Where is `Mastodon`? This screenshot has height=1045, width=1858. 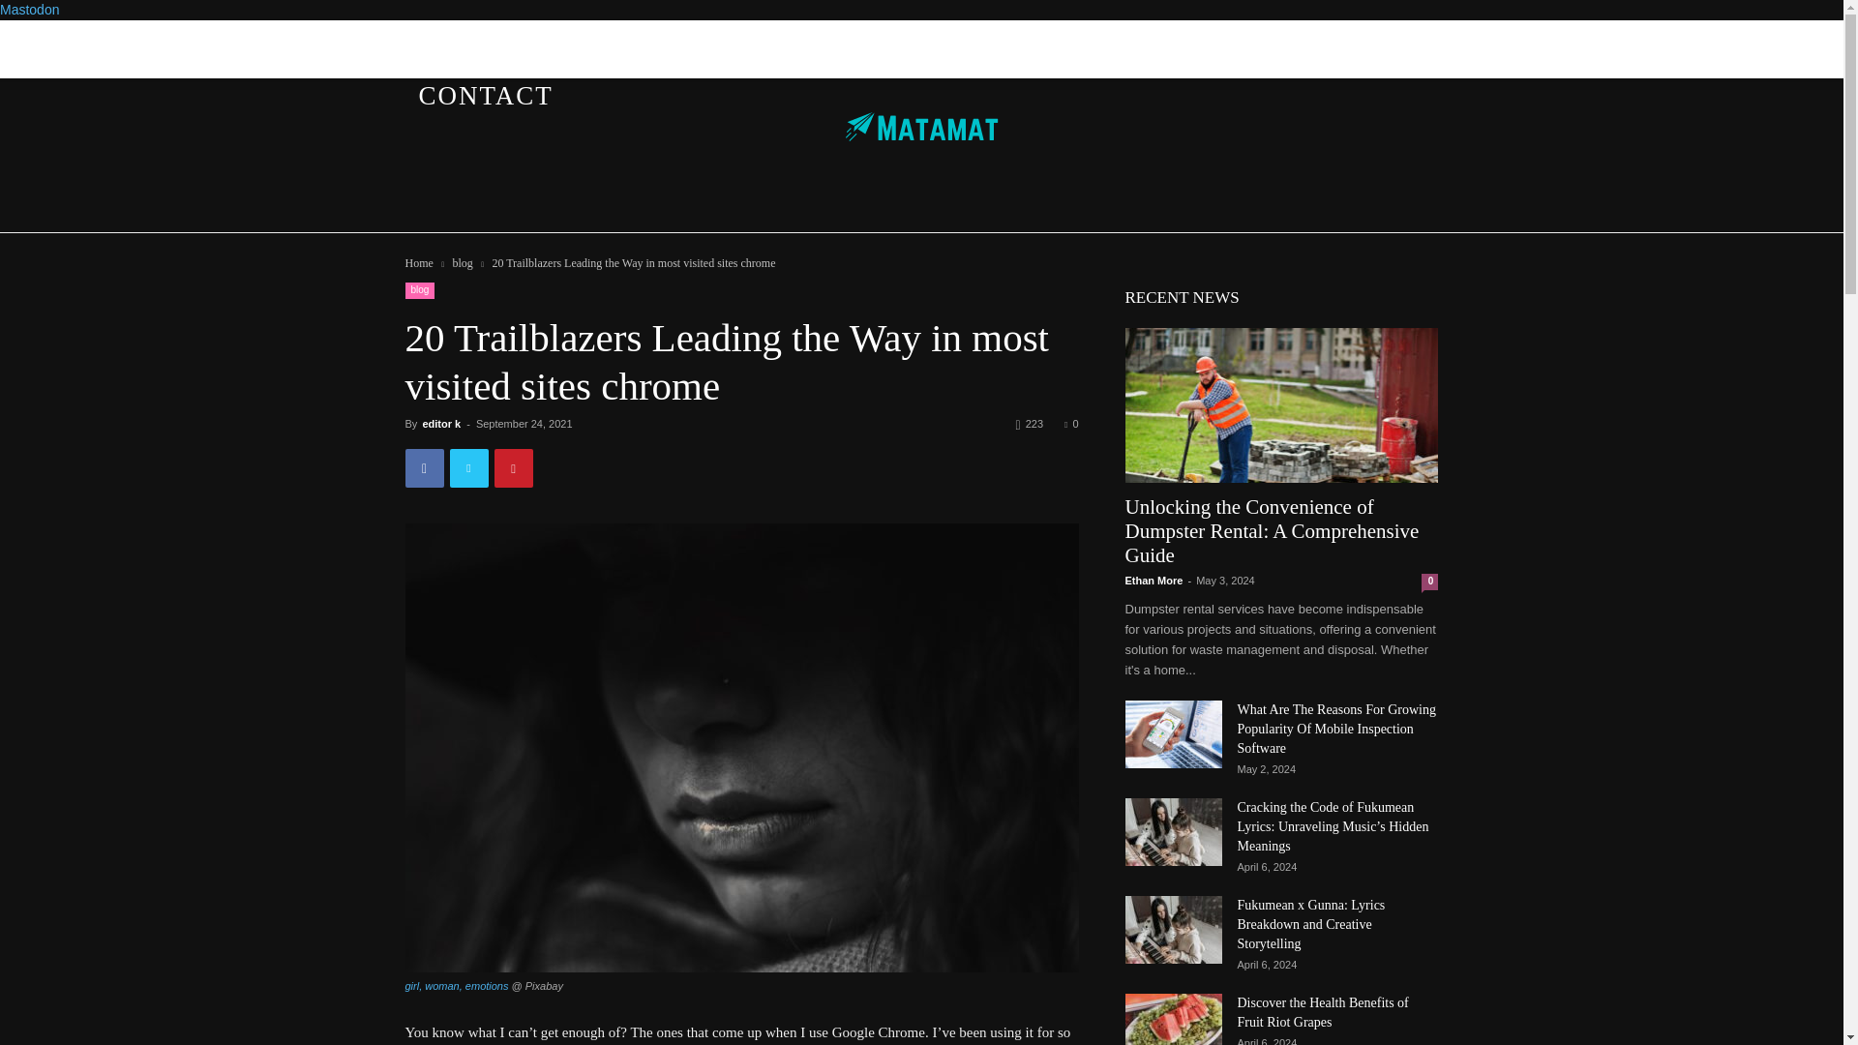
Mastodon is located at coordinates (29, 10).